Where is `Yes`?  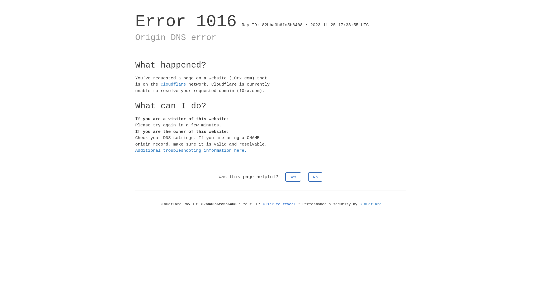 Yes is located at coordinates (293, 177).